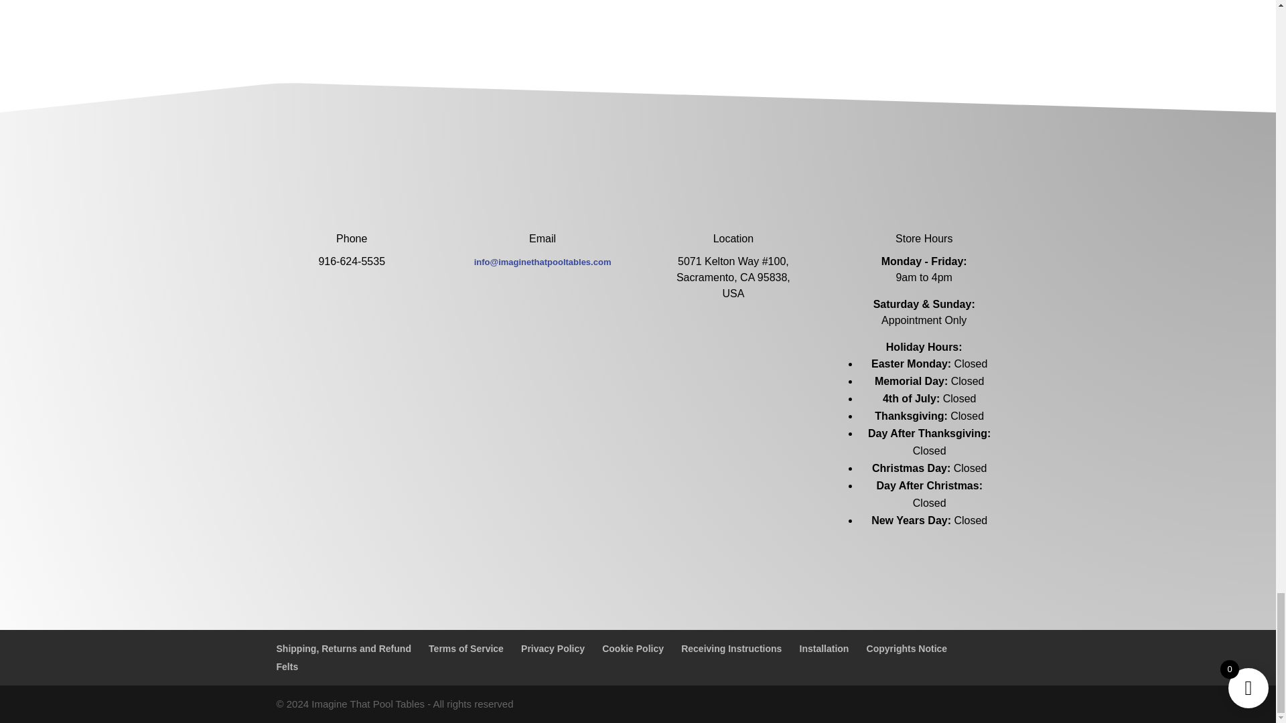 This screenshot has height=723, width=1286. Describe the element at coordinates (907, 649) in the screenshot. I see `Copyrights Notice` at that location.